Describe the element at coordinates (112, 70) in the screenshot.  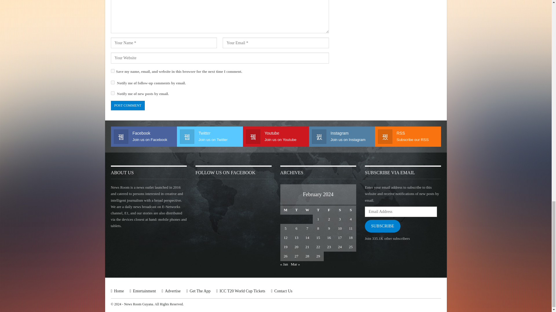
I see `yes` at that location.